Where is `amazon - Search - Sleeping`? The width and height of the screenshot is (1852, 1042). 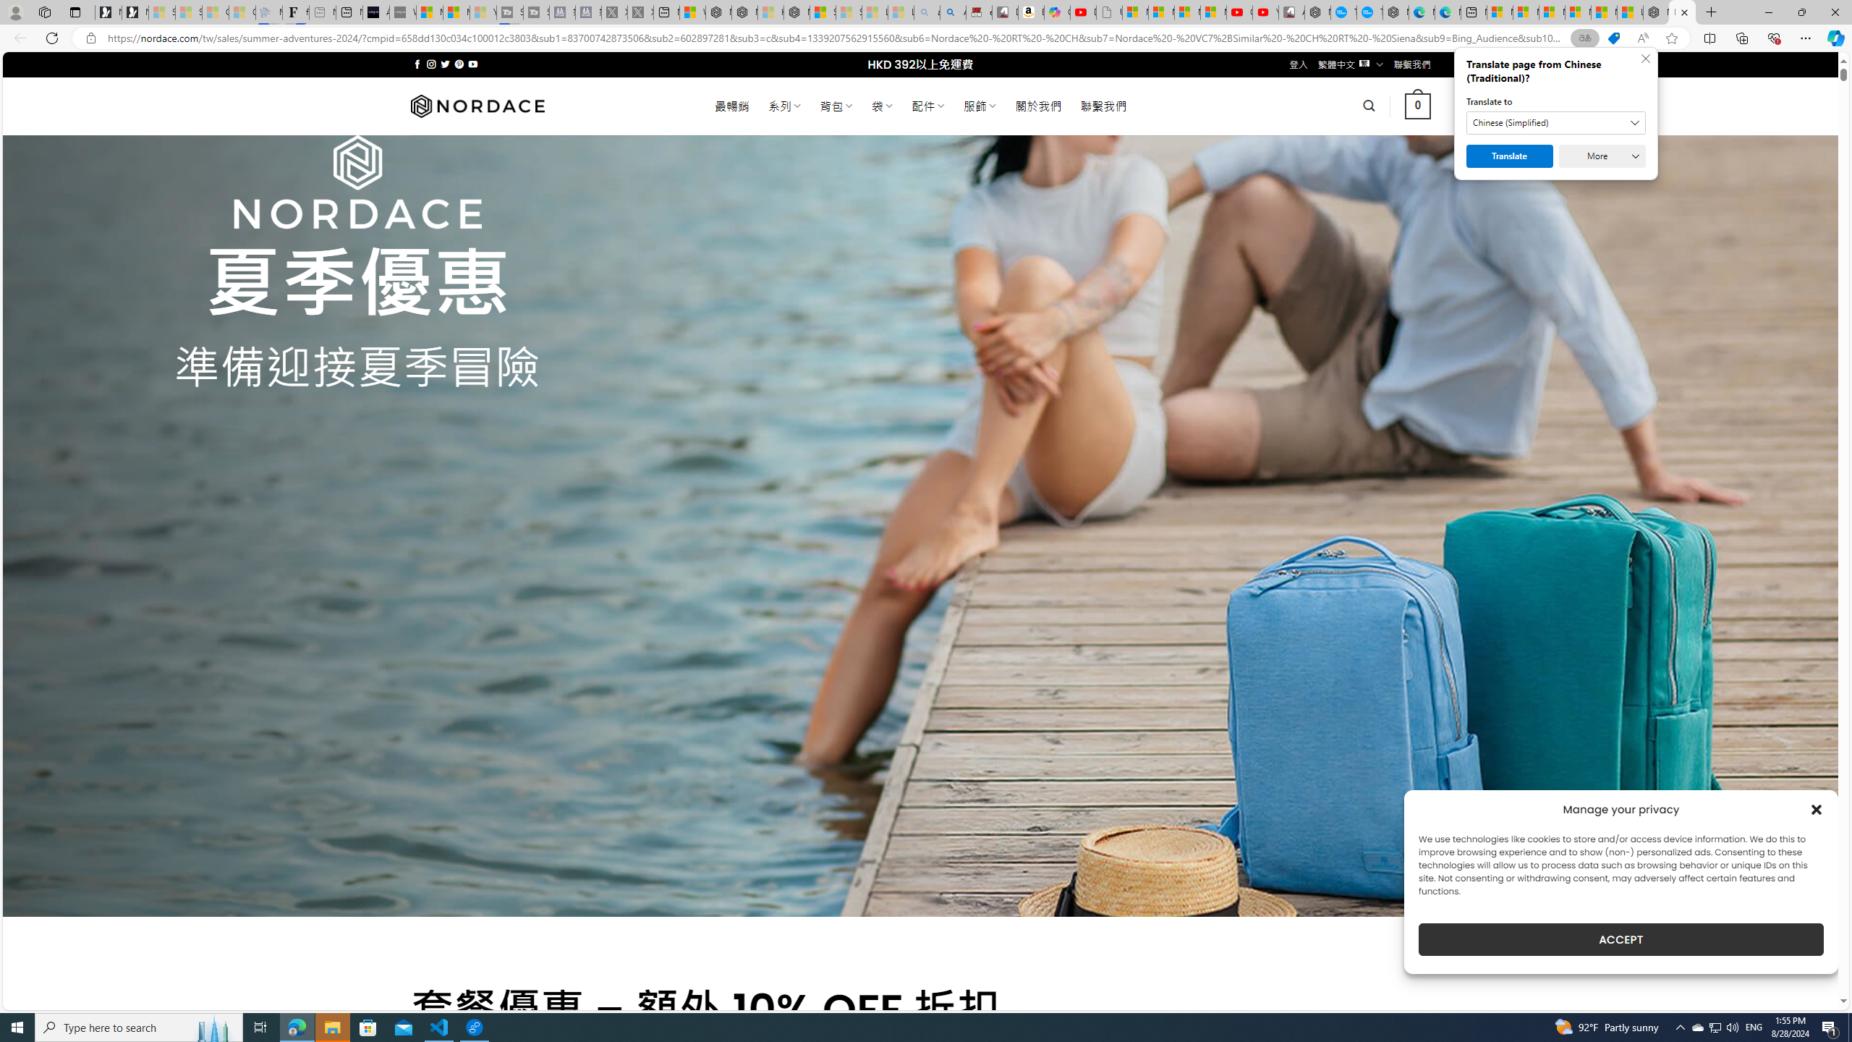 amazon - Search - Sleeping is located at coordinates (927, 12).